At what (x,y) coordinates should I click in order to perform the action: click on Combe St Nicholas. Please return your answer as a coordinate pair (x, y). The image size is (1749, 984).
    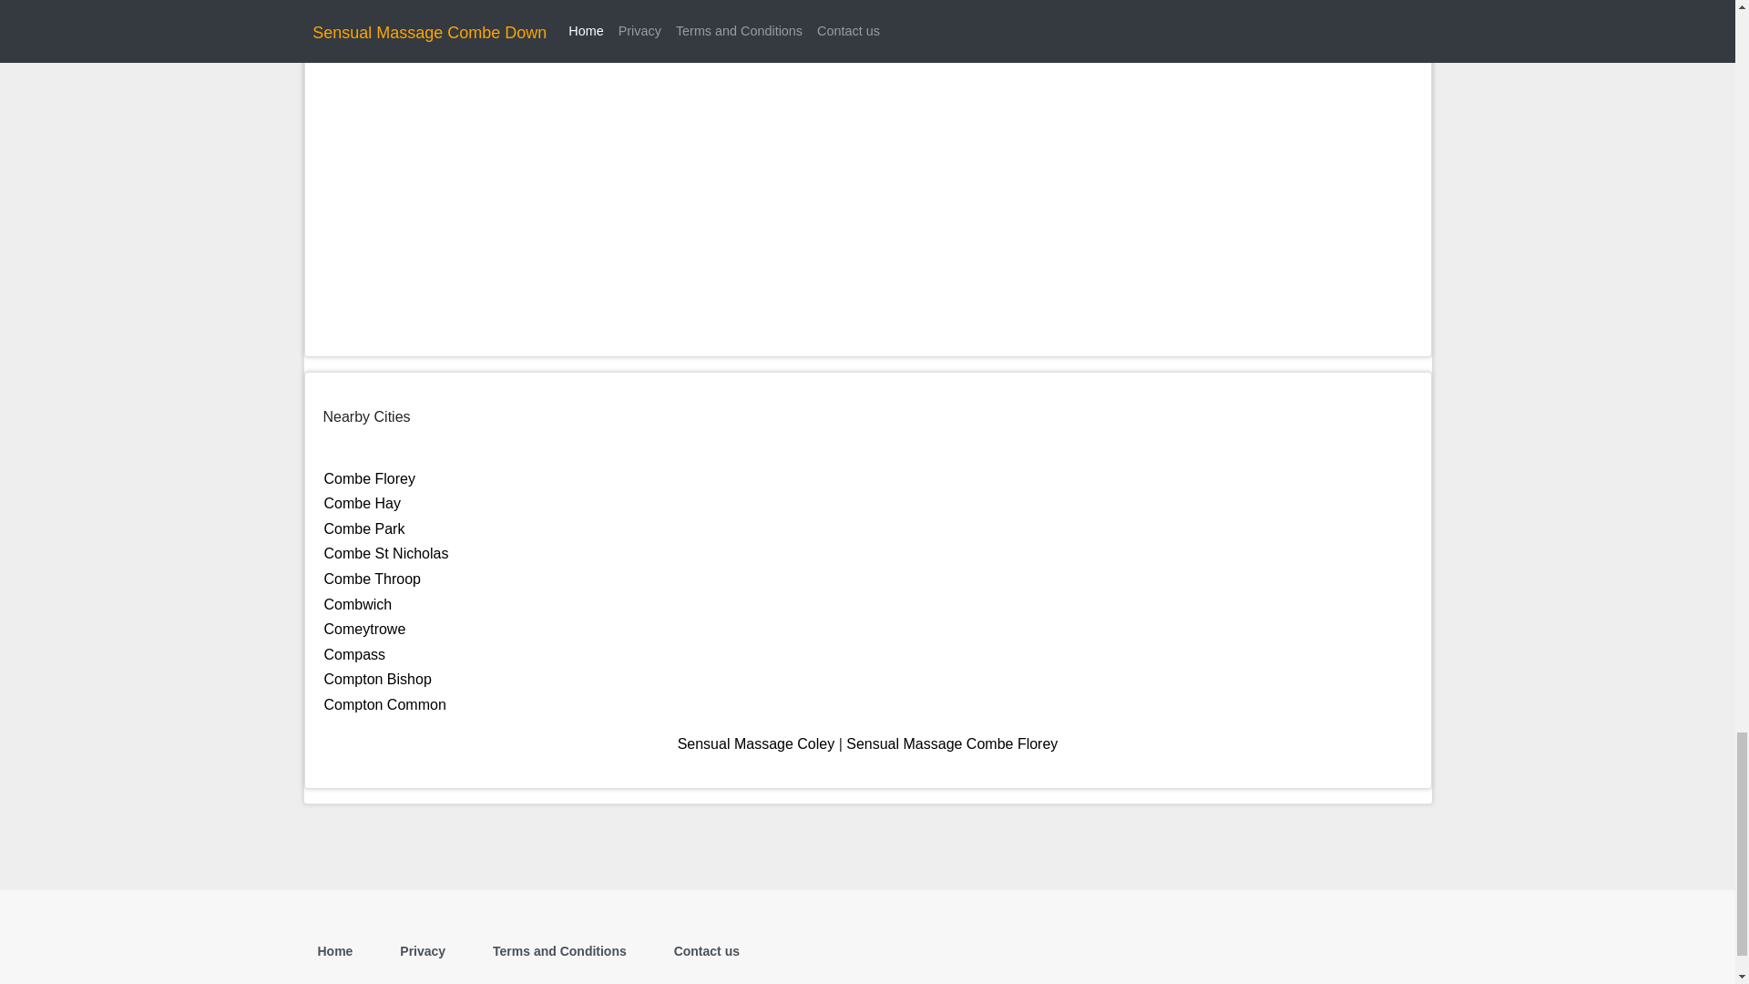
    Looking at the image, I should click on (386, 553).